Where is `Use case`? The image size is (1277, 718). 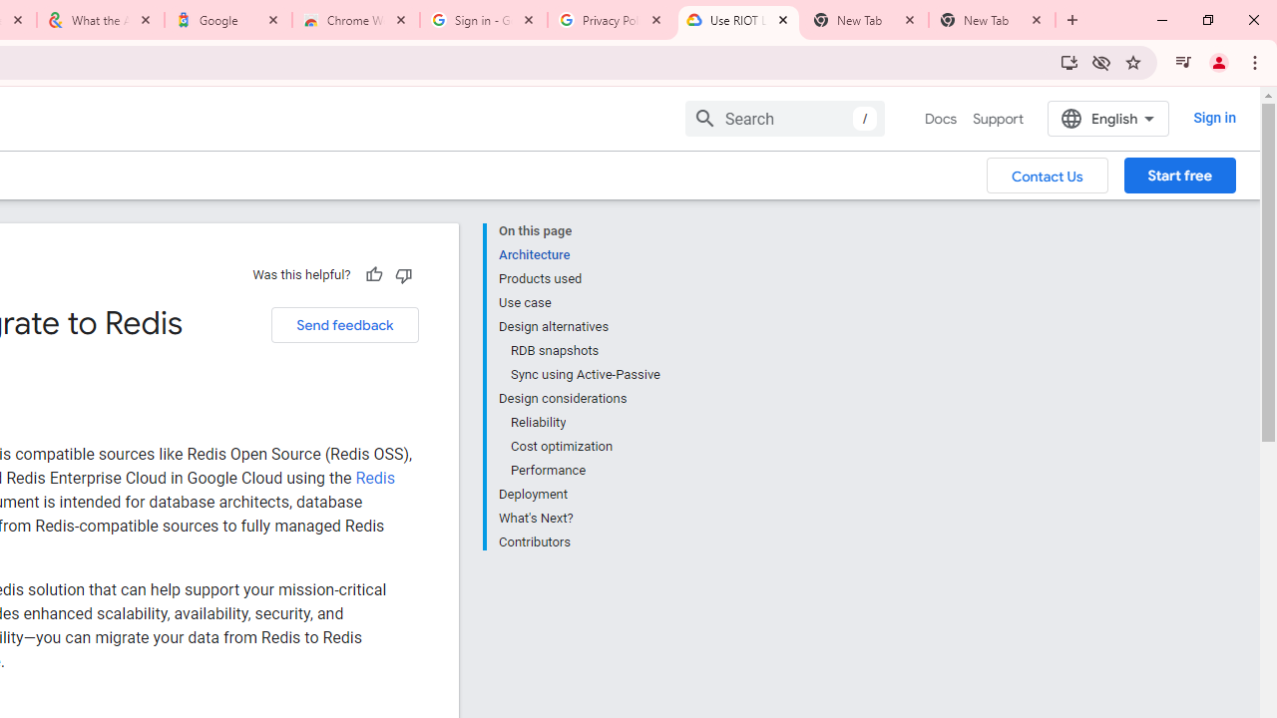
Use case is located at coordinates (579, 303).